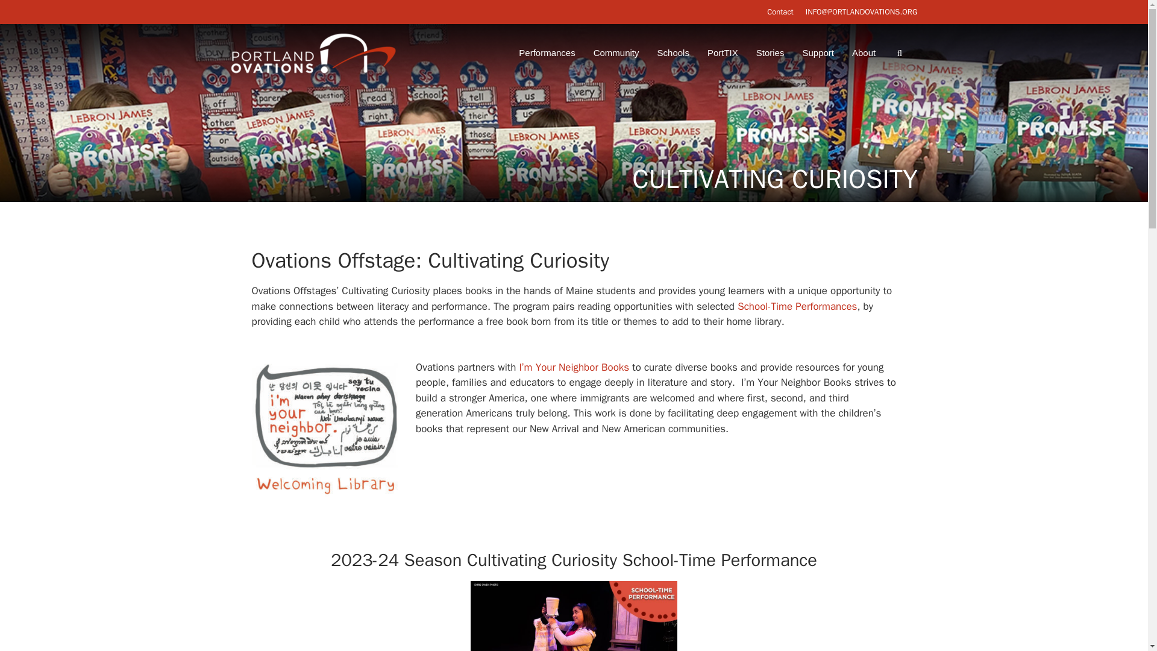 Image resolution: width=1157 pixels, height=651 pixels. Describe the element at coordinates (313, 52) in the screenshot. I see `Portland Ovations` at that location.